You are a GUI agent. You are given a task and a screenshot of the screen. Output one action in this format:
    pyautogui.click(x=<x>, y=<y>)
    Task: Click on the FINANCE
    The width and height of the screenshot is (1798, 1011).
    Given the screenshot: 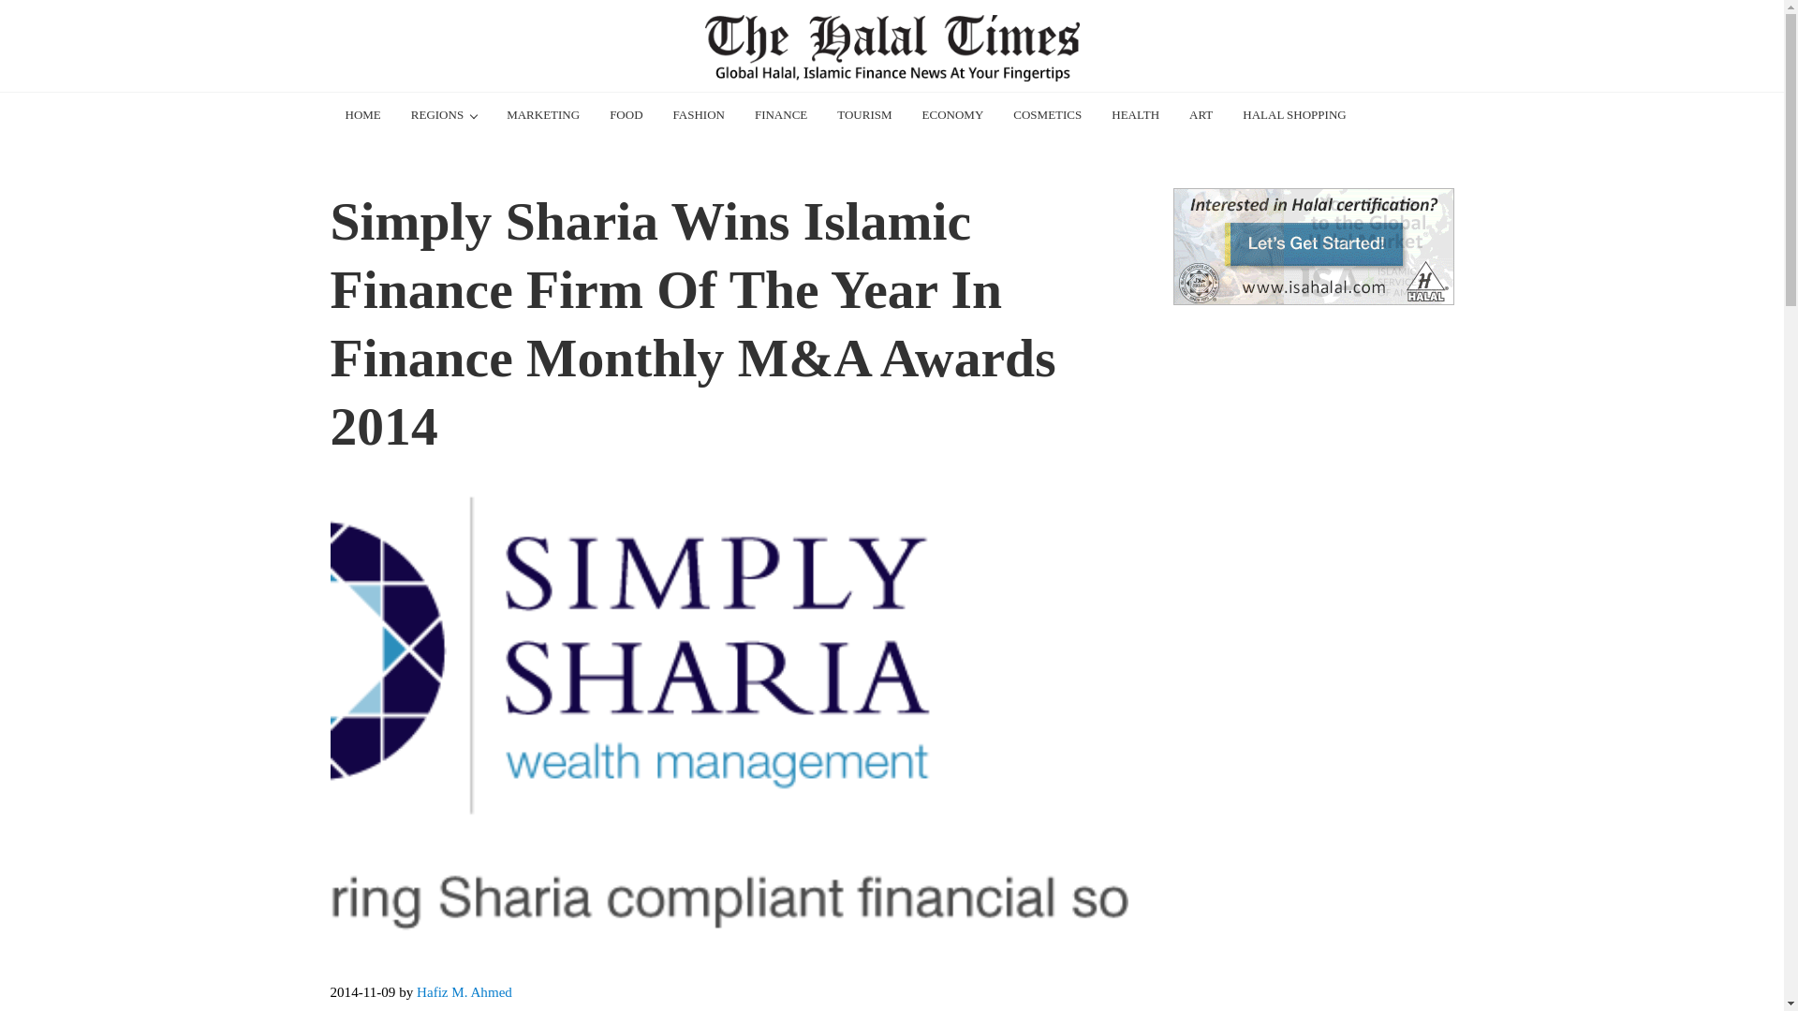 What is the action you would take?
    pyautogui.click(x=780, y=114)
    